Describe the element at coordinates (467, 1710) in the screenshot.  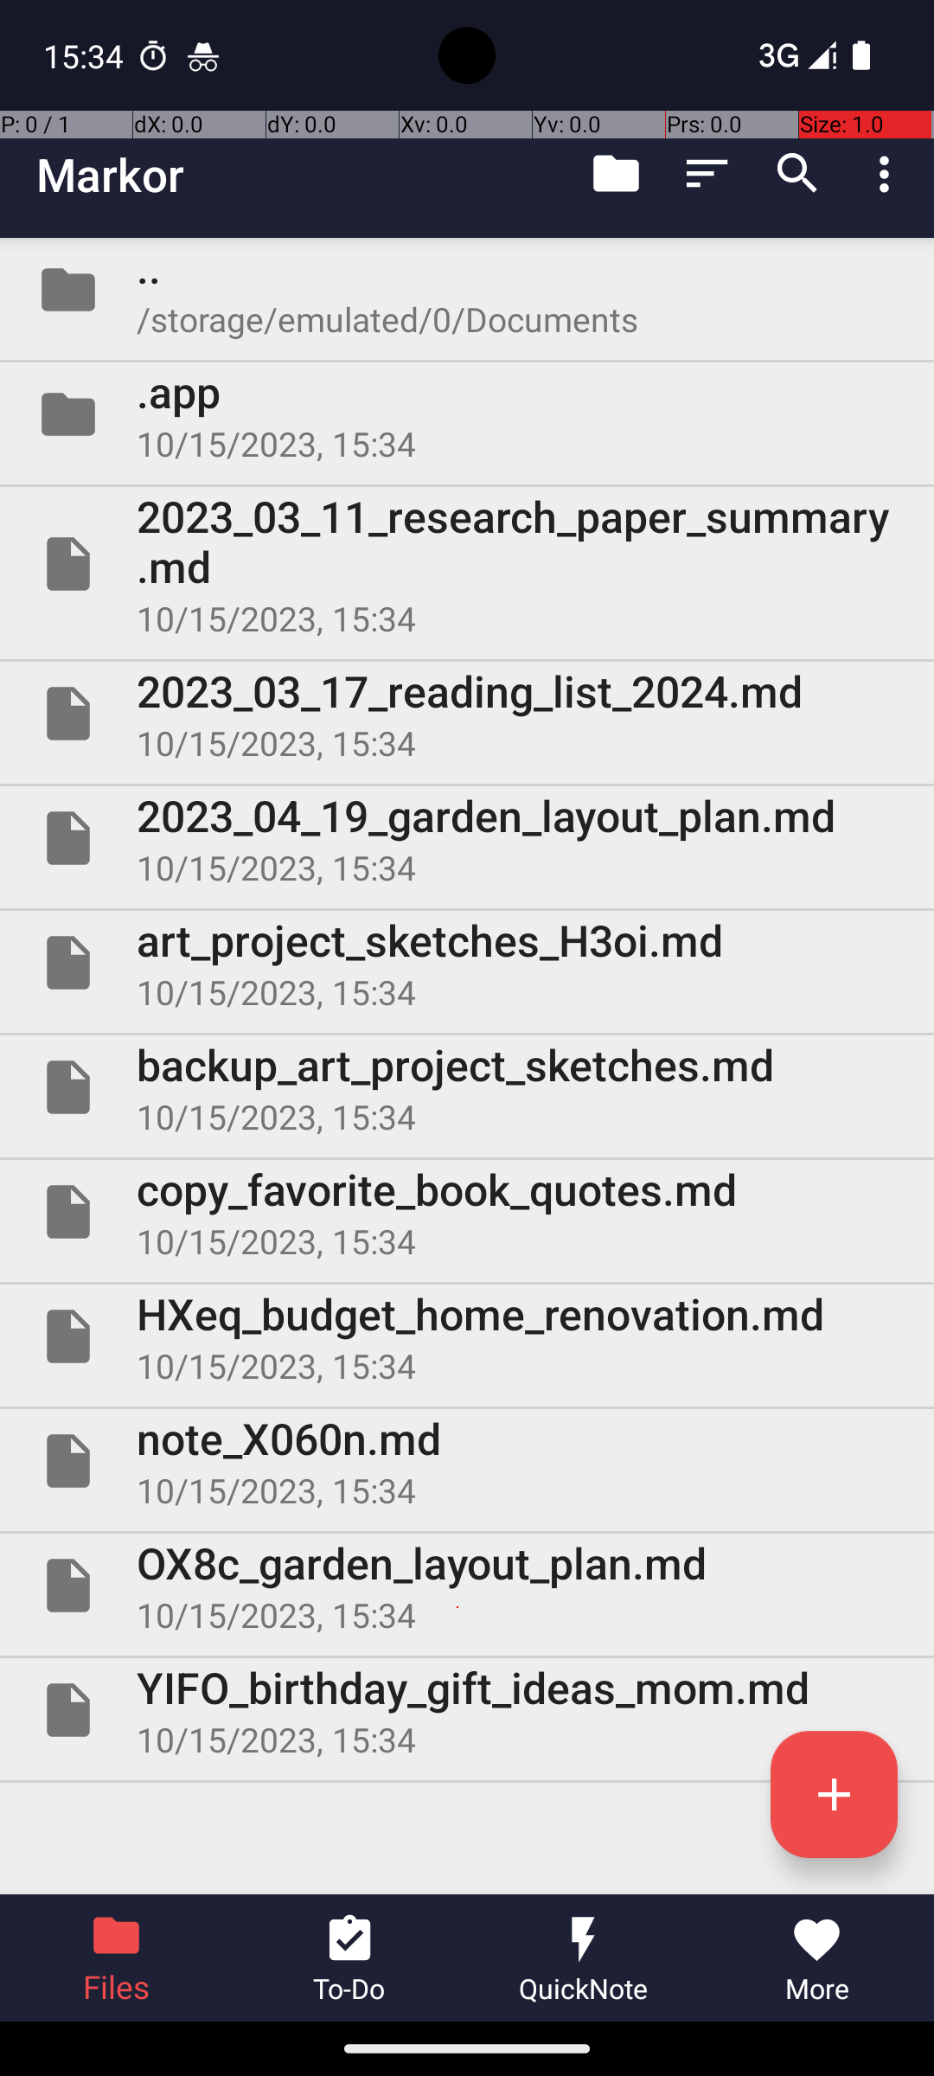
I see `File YIFO_birthday_gift_ideas_mom.md ` at that location.